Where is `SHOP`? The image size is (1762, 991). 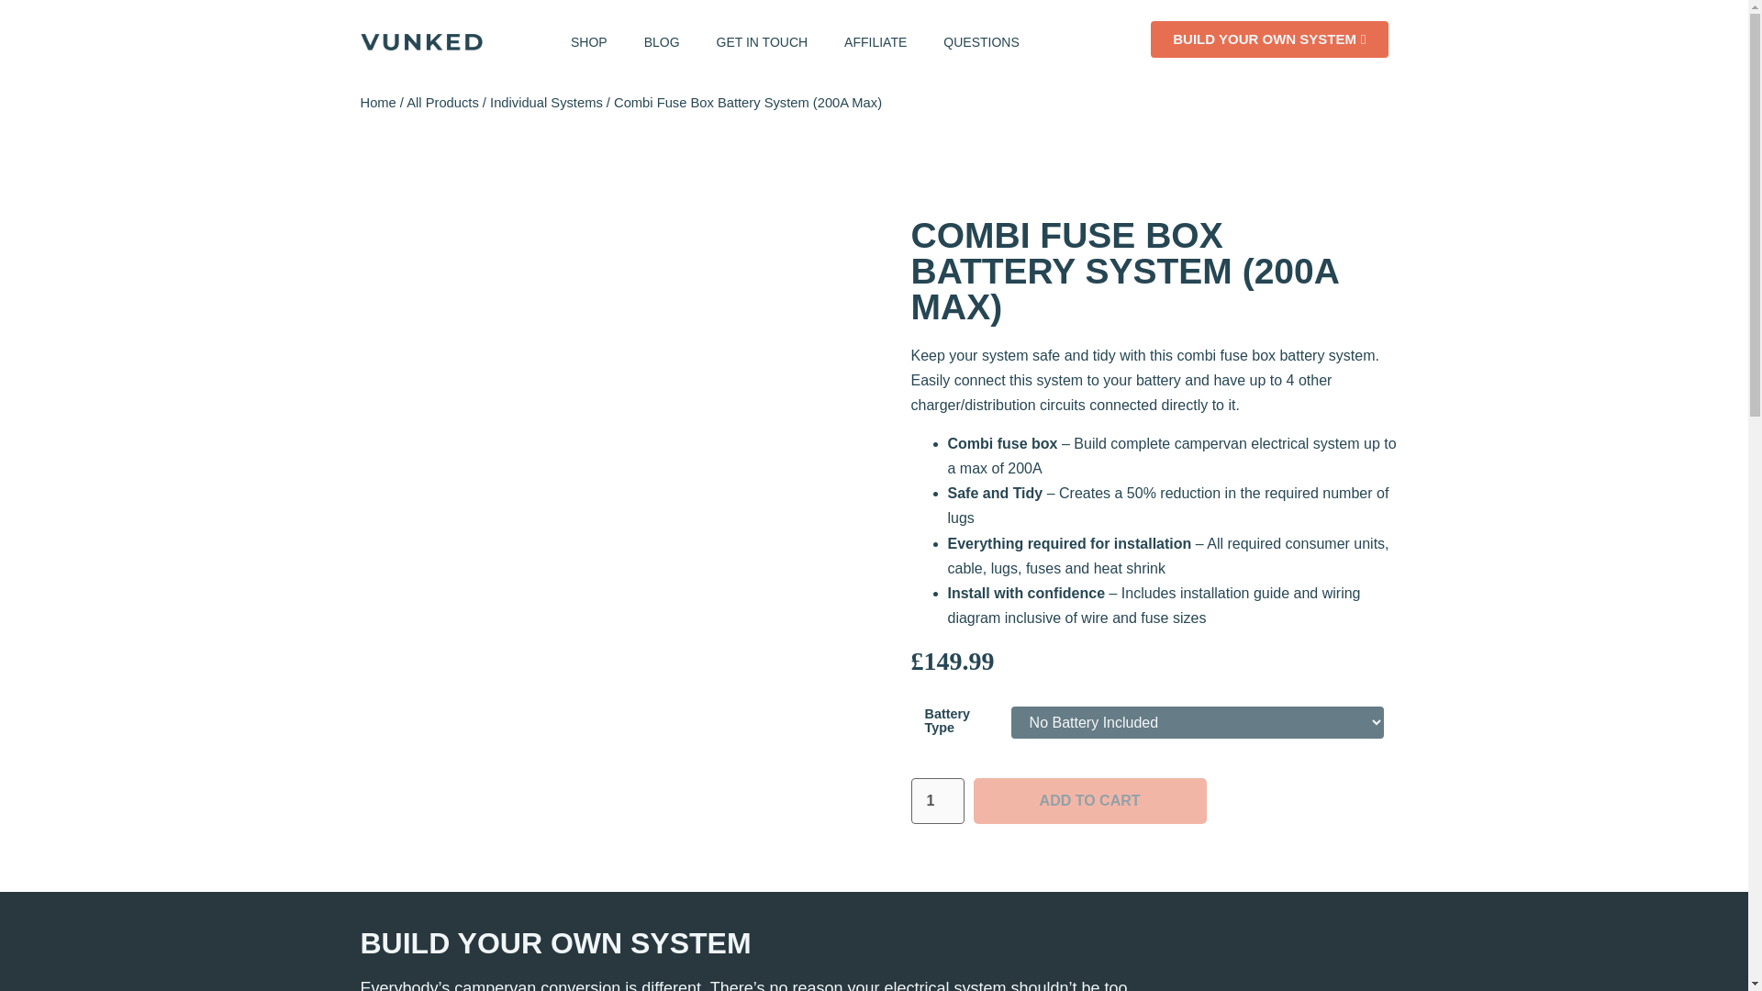
SHOP is located at coordinates (589, 42).